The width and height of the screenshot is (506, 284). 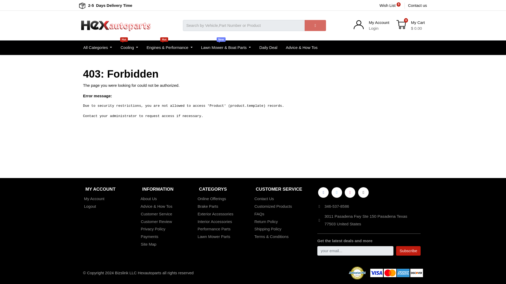 What do you see at coordinates (417, 6) in the screenshot?
I see `Contact us` at bounding box center [417, 6].